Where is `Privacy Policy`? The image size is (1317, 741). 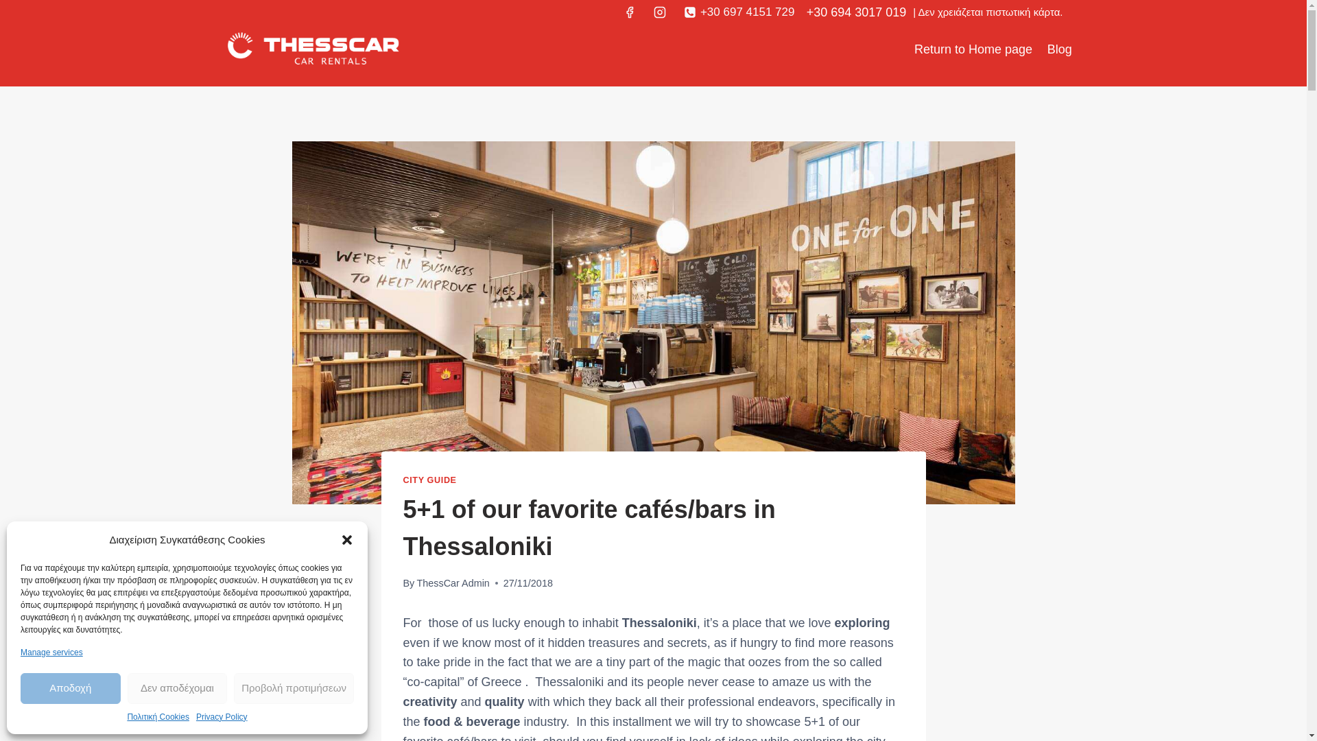 Privacy Policy is located at coordinates (222, 717).